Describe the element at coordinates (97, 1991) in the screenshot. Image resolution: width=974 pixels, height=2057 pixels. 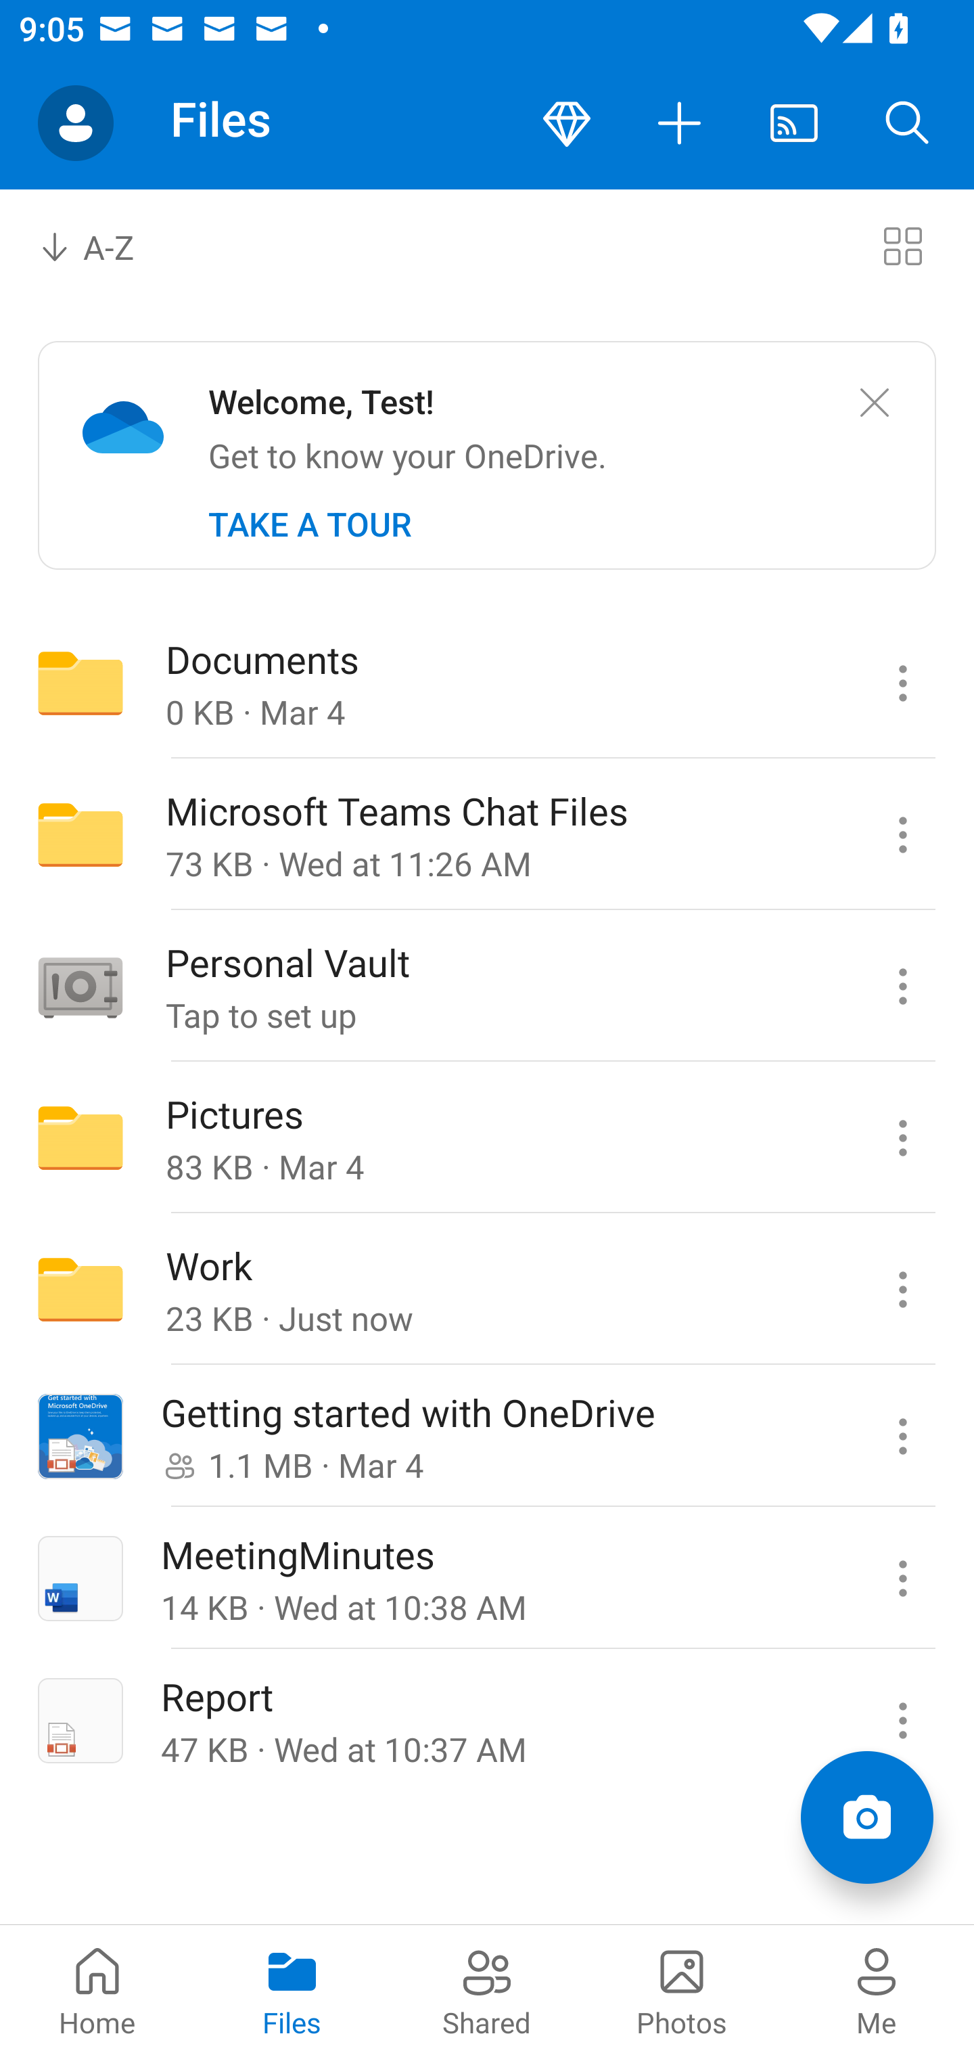
I see `Home pivot Home` at that location.